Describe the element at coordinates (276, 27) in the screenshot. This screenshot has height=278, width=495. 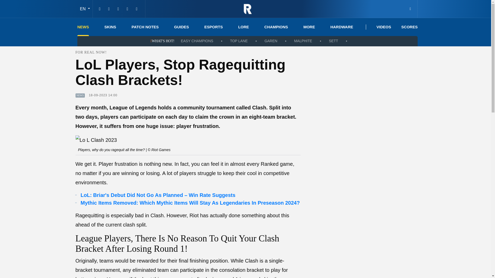
I see `Champions` at that location.